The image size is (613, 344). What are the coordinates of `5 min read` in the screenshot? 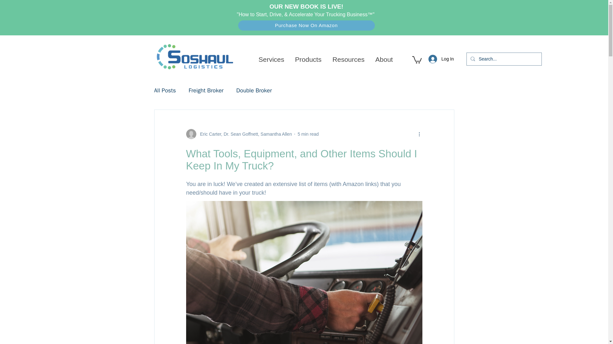 It's located at (308, 134).